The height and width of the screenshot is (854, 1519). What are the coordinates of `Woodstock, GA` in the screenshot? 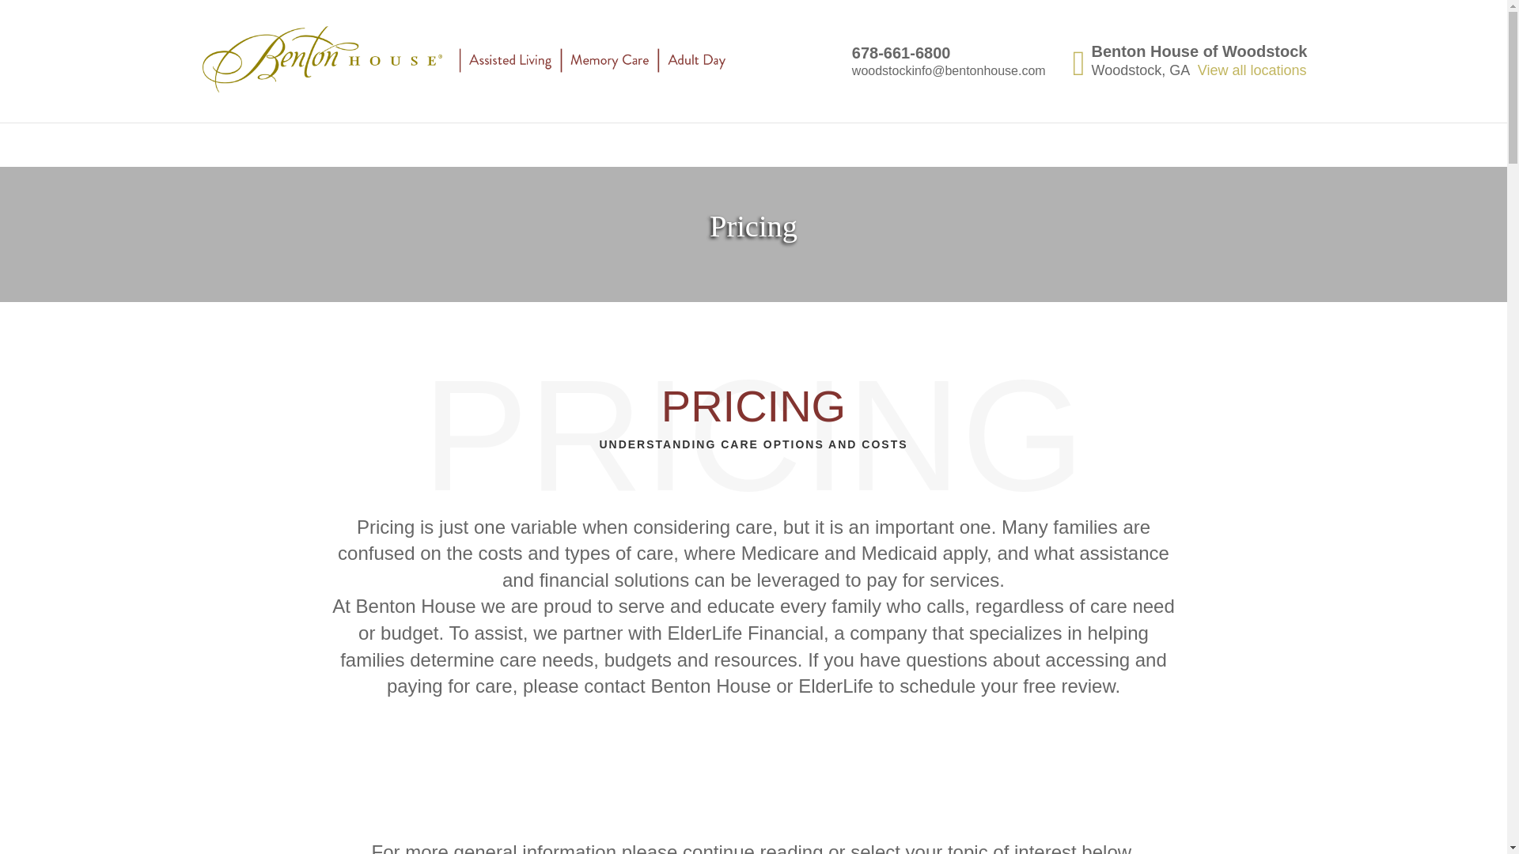 It's located at (1141, 70).